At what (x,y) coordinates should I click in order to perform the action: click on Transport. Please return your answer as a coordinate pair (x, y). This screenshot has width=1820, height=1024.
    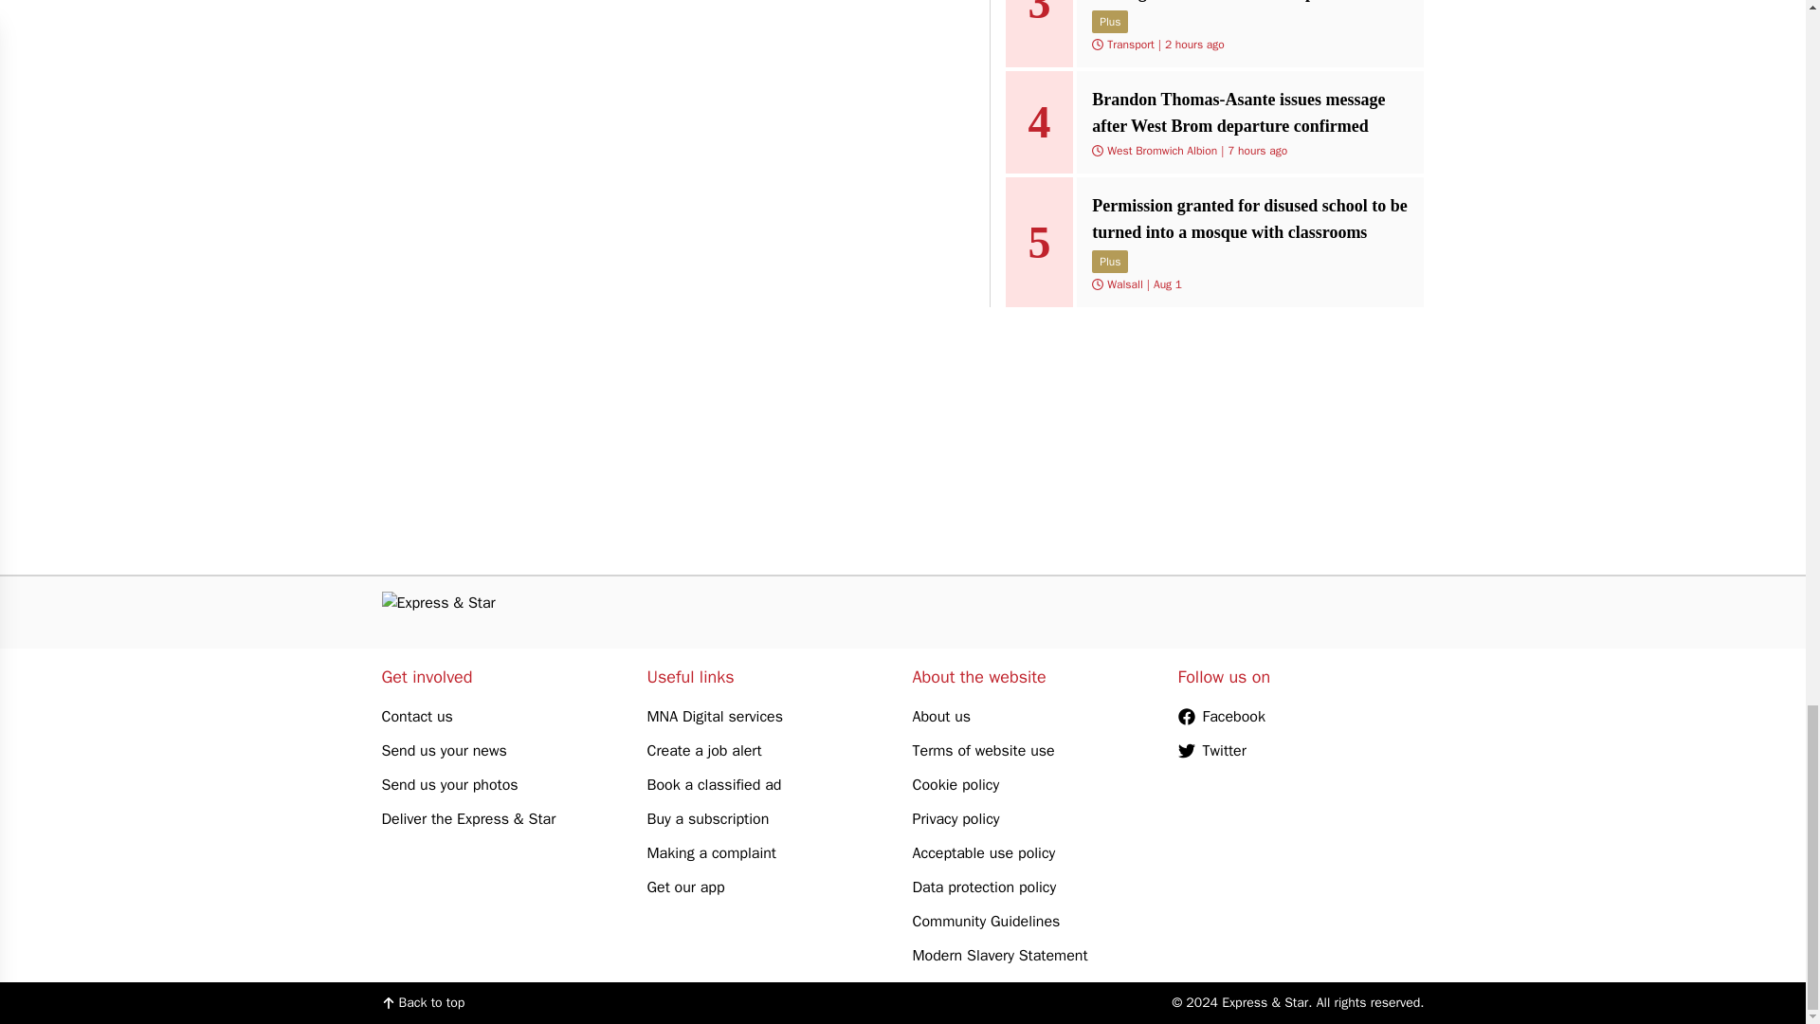
    Looking at the image, I should click on (1130, 44).